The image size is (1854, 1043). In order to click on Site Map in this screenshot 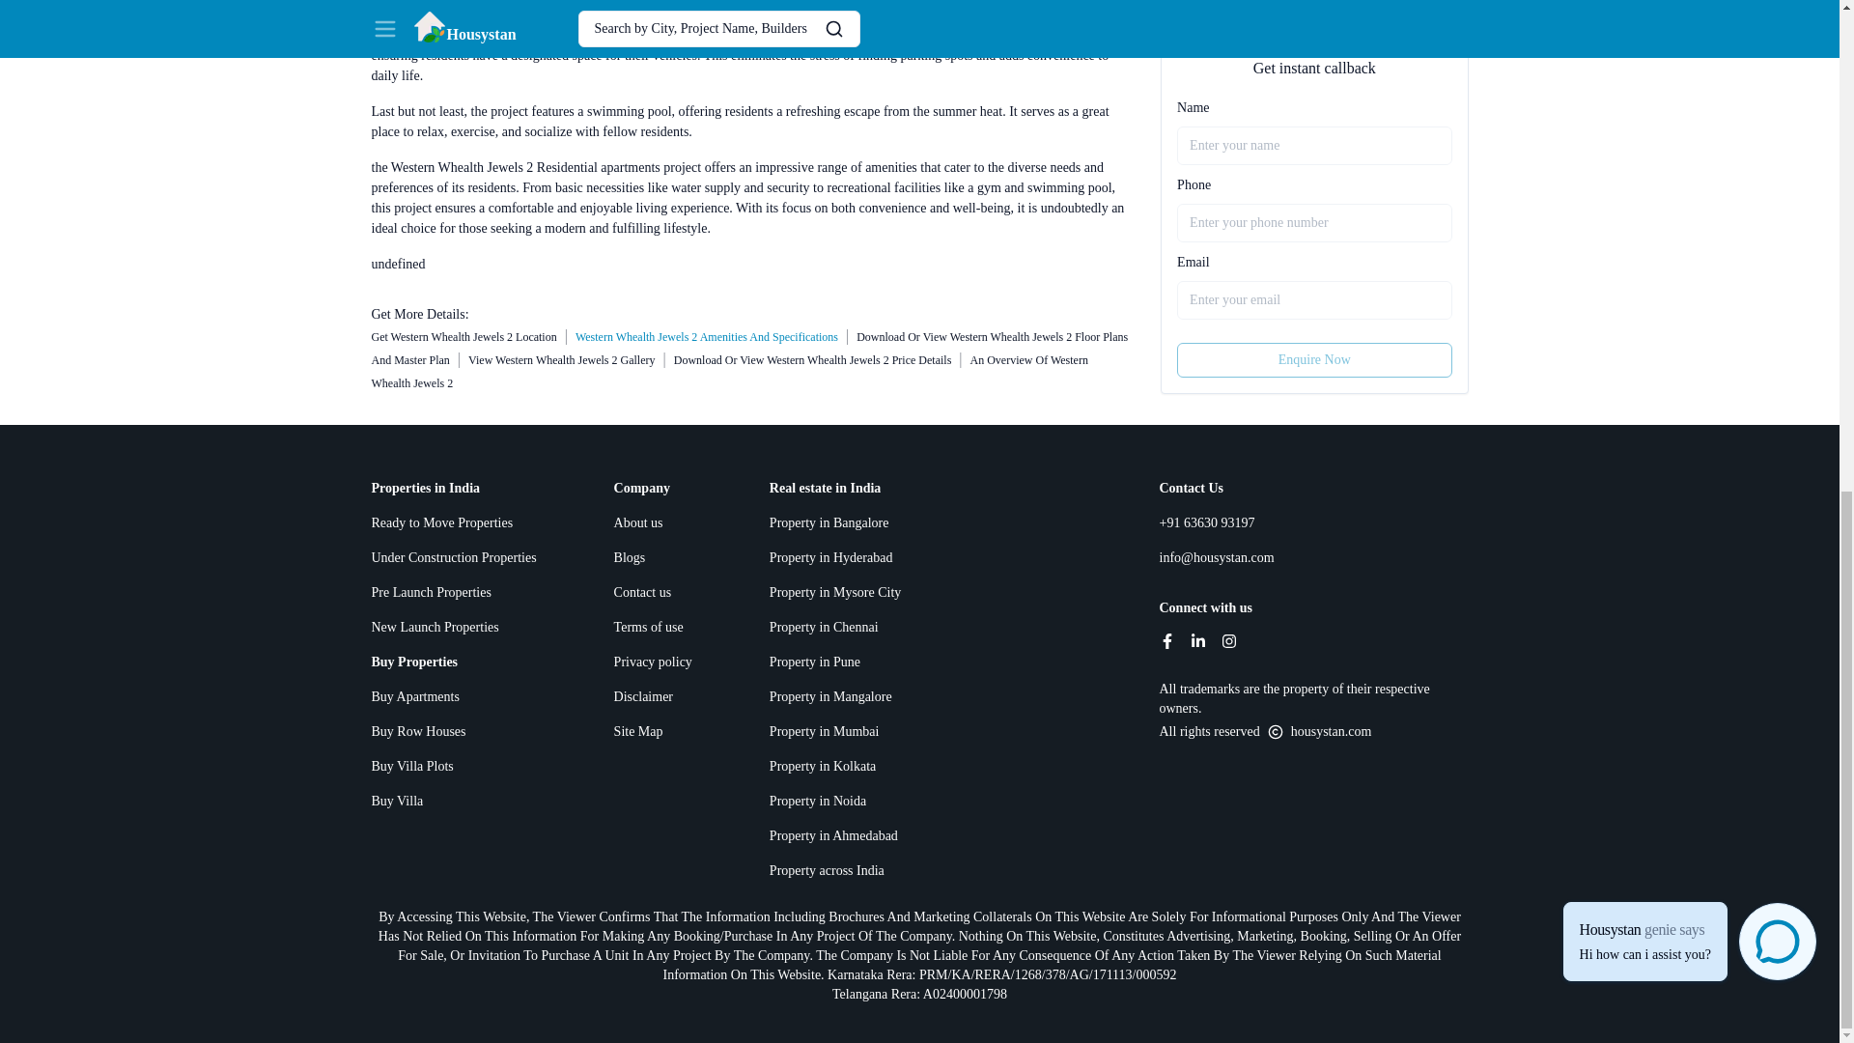, I will do `click(653, 732)`.